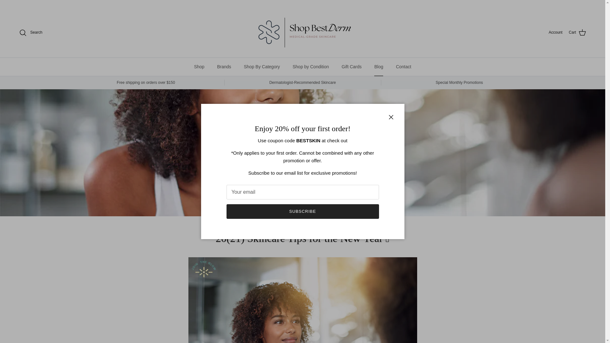  I want to click on Search, so click(30, 32).